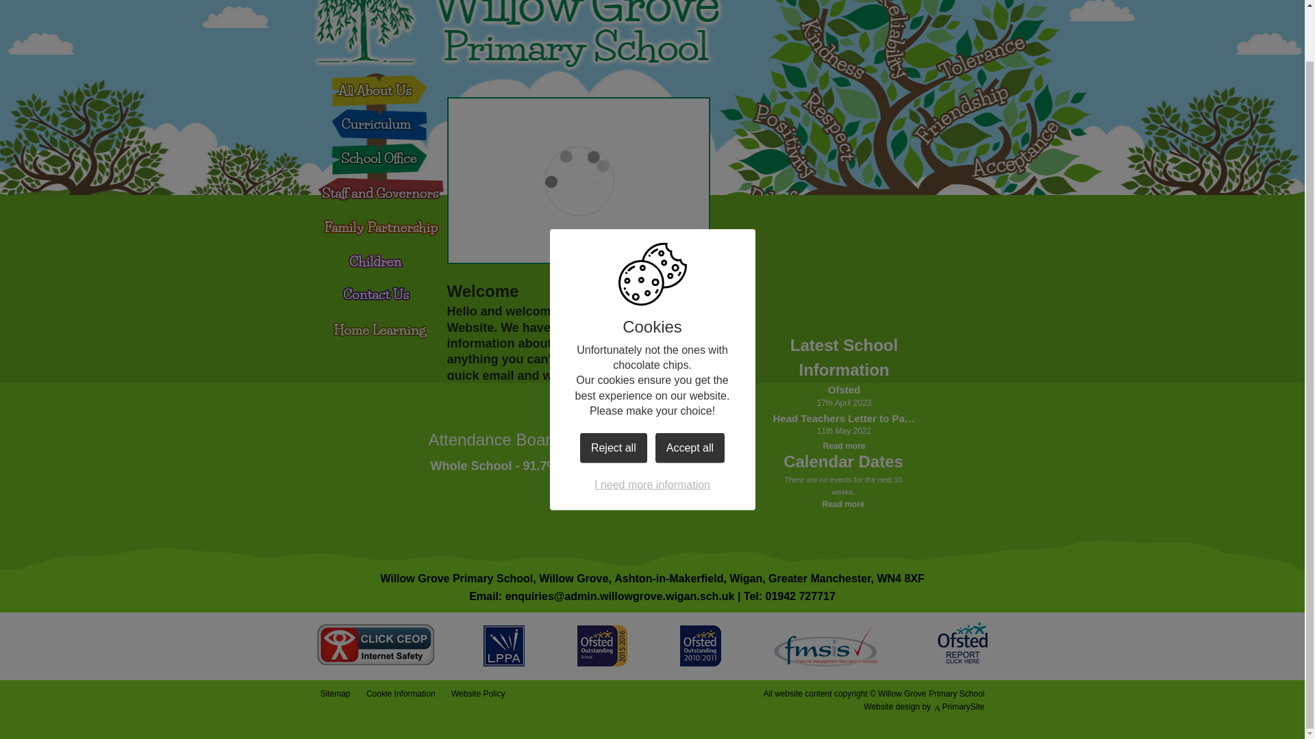 The height and width of the screenshot is (739, 1315). What do you see at coordinates (844, 358) in the screenshot?
I see `Latest School Information` at bounding box center [844, 358].